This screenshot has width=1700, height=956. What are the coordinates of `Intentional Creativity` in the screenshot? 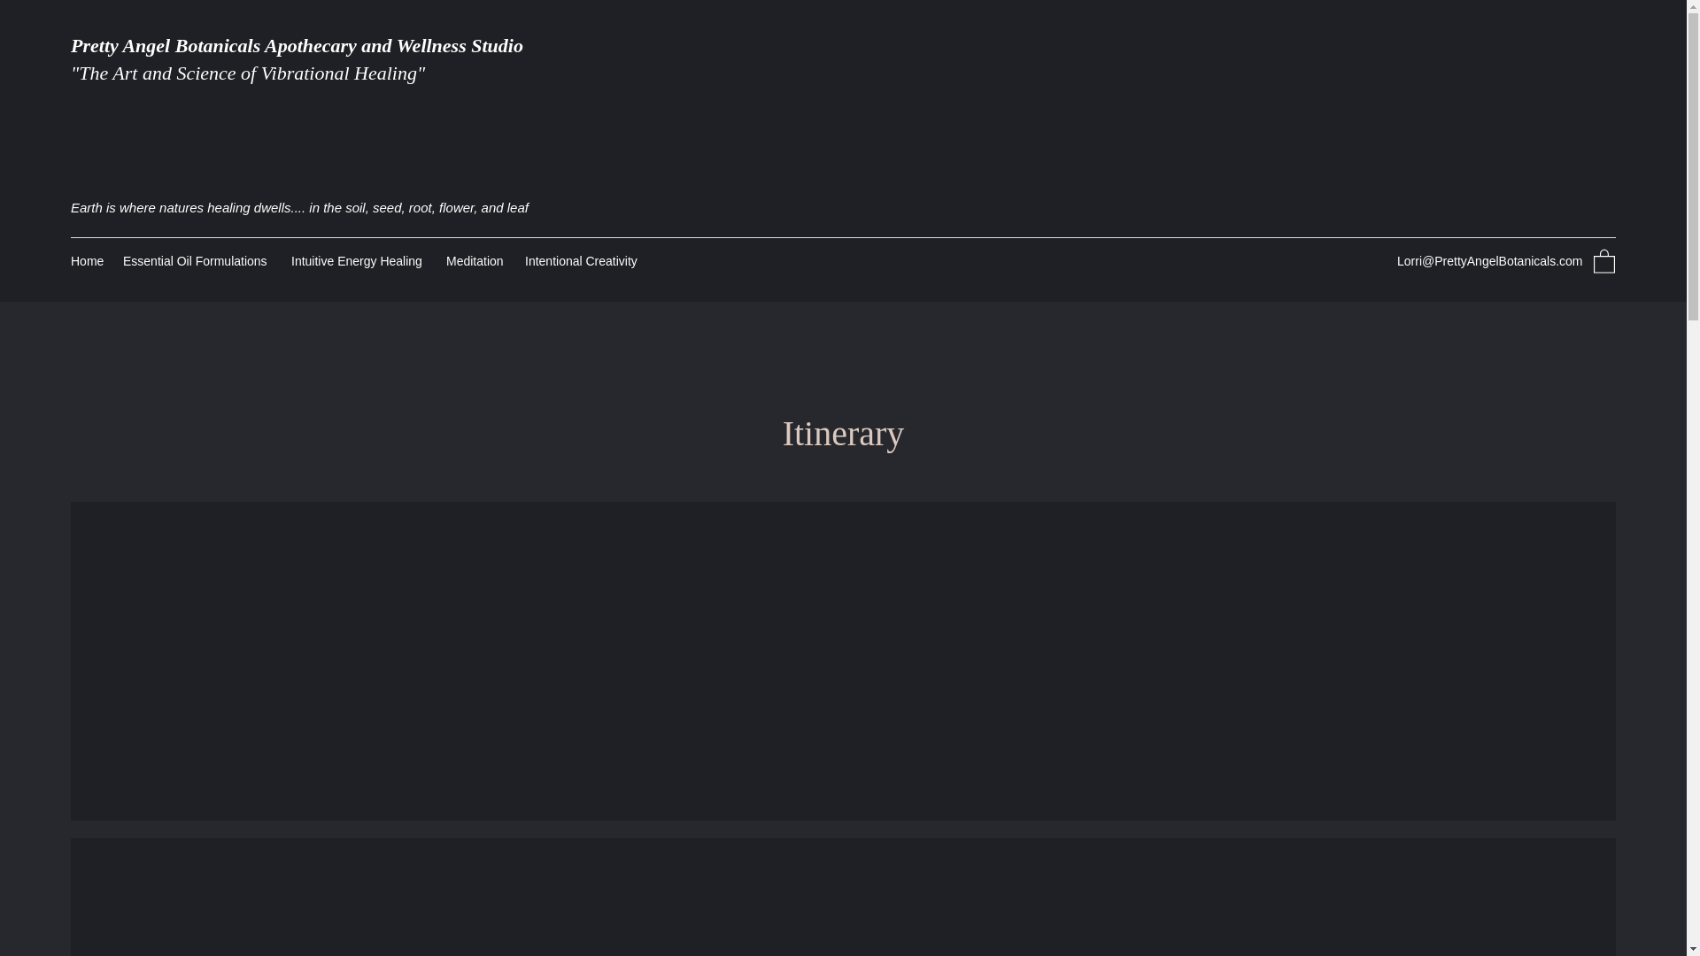 It's located at (584, 260).